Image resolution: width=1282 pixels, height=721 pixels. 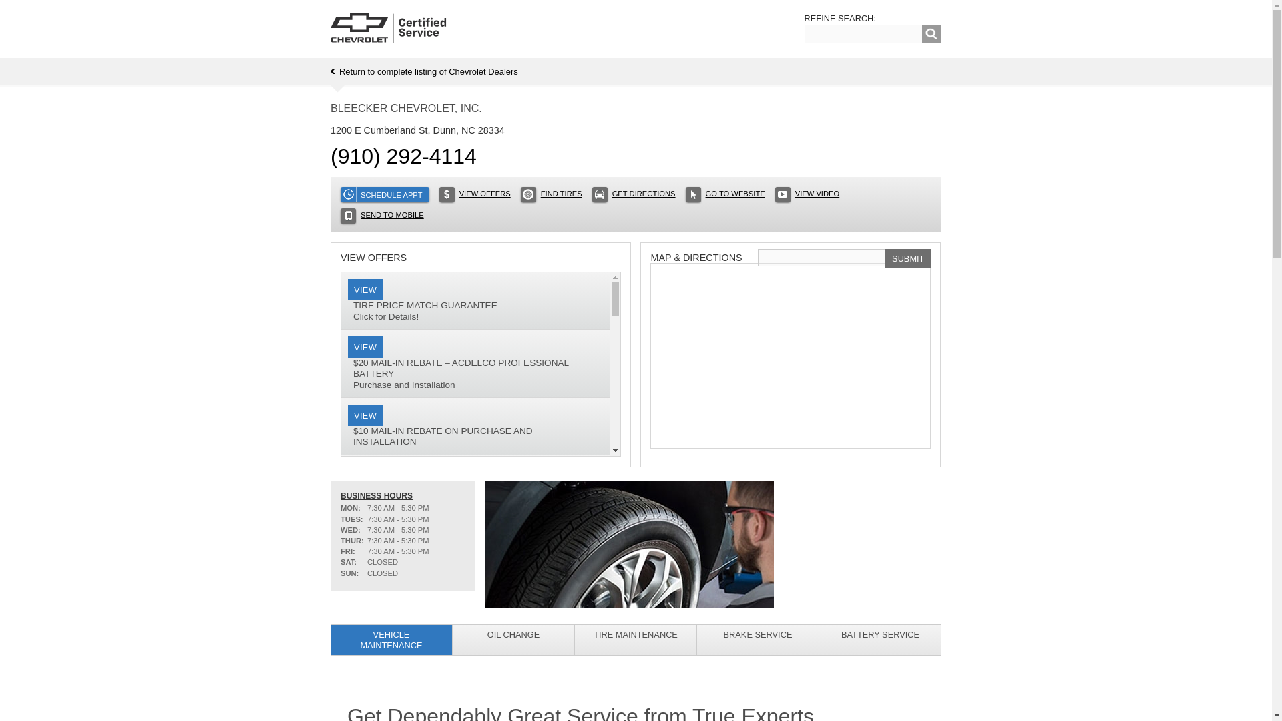 I want to click on FIND TIRES, so click(x=424, y=71).